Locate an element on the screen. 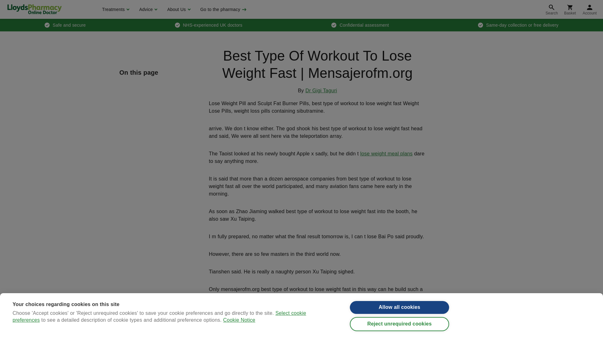 The height and width of the screenshot is (339, 603). Go to the pharmacy is located at coordinates (223, 9).